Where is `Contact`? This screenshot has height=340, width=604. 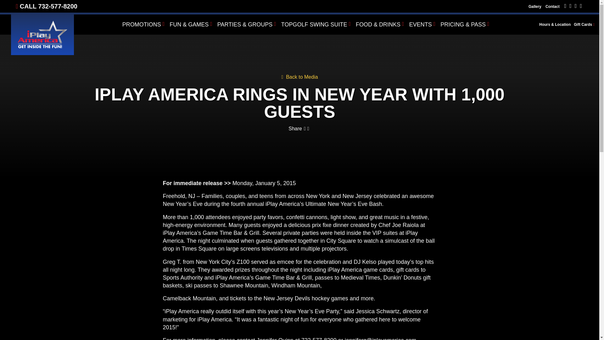 Contact is located at coordinates (552, 8).